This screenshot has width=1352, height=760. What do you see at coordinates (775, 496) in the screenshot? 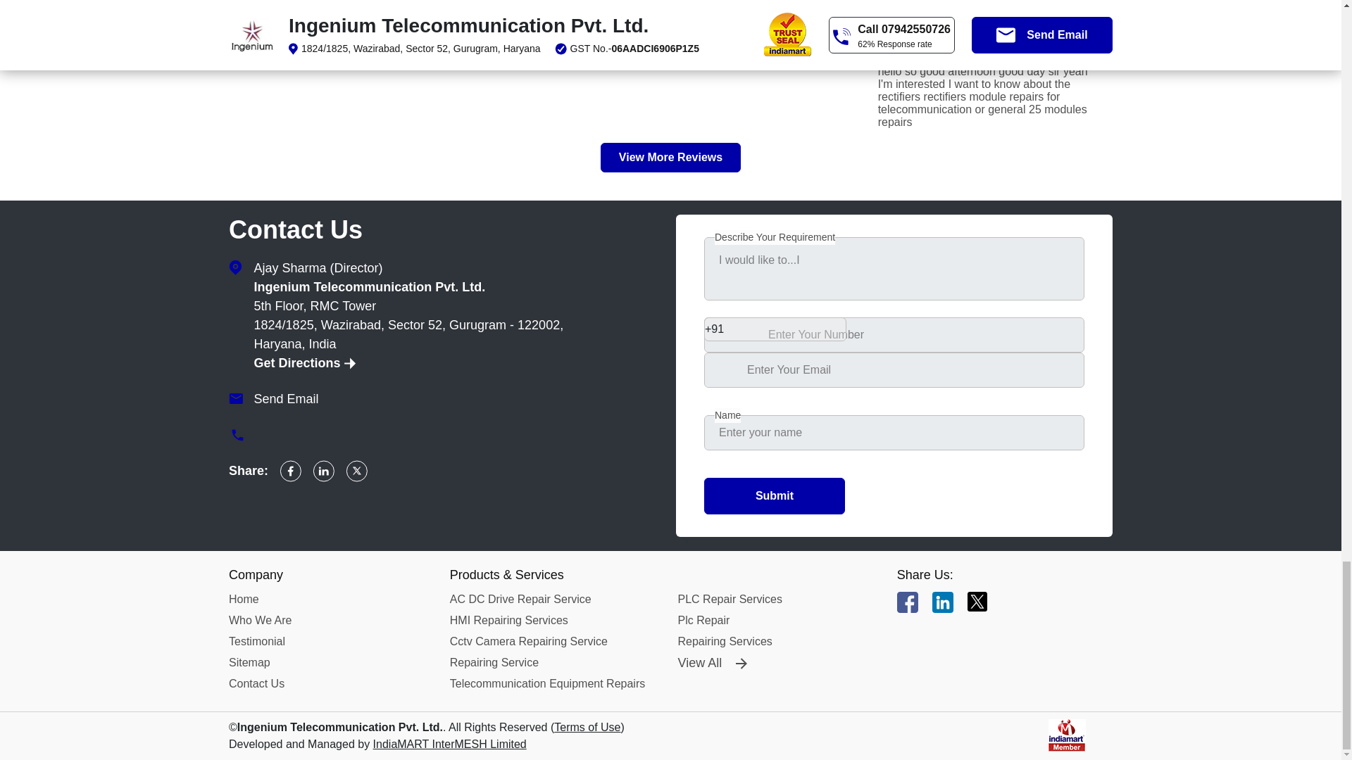
I see `Submit` at bounding box center [775, 496].